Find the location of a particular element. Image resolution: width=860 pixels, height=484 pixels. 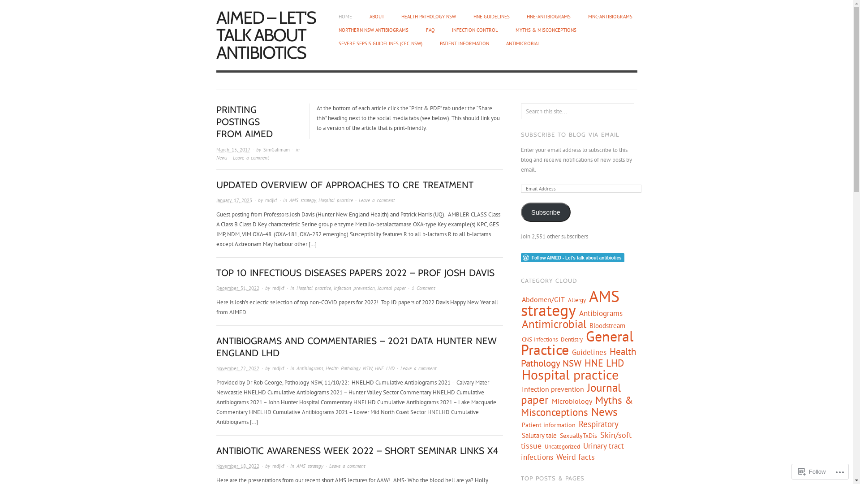

January 17, 2023 is located at coordinates (234, 200).